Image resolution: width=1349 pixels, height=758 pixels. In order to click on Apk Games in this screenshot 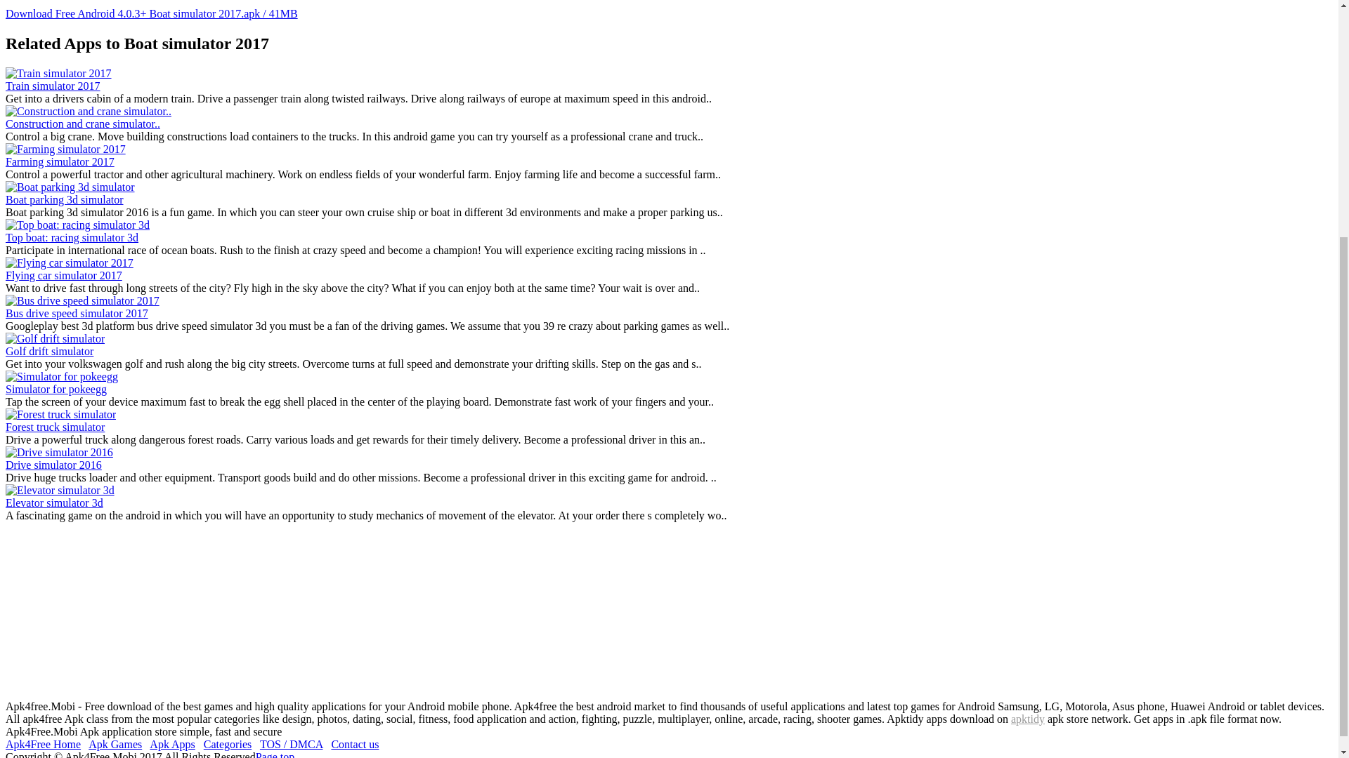, I will do `click(115, 744)`.